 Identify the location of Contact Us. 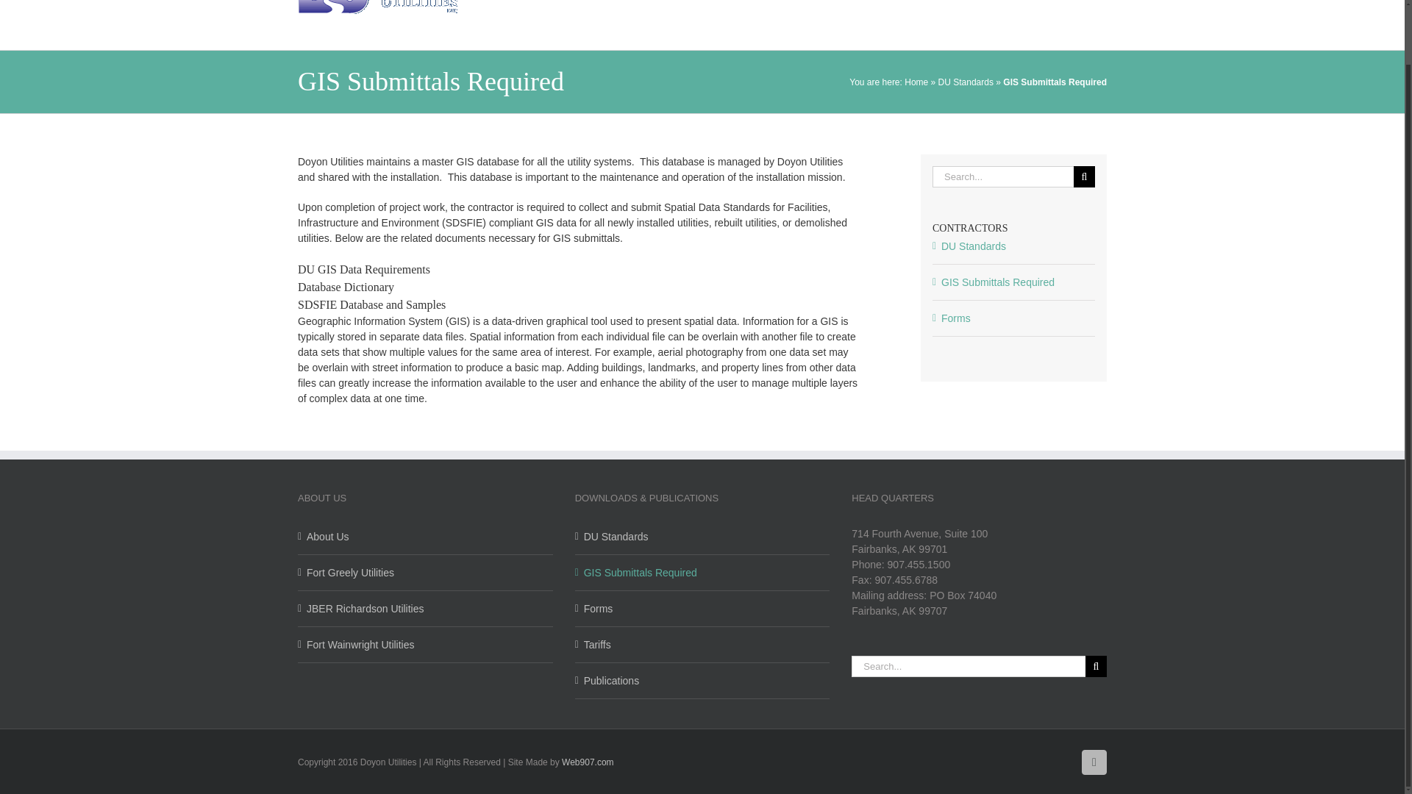
(1080, 6).